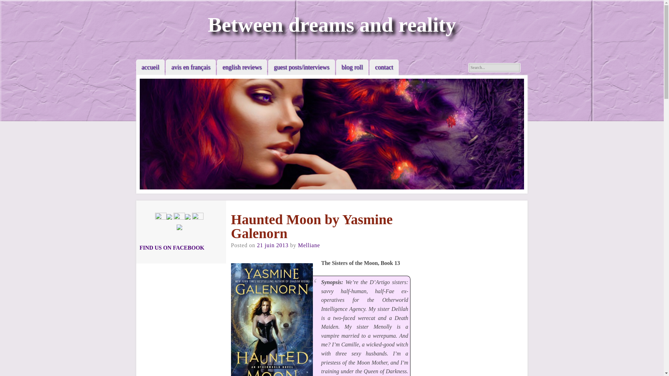  Describe the element at coordinates (384, 67) in the screenshot. I see `contact` at that location.